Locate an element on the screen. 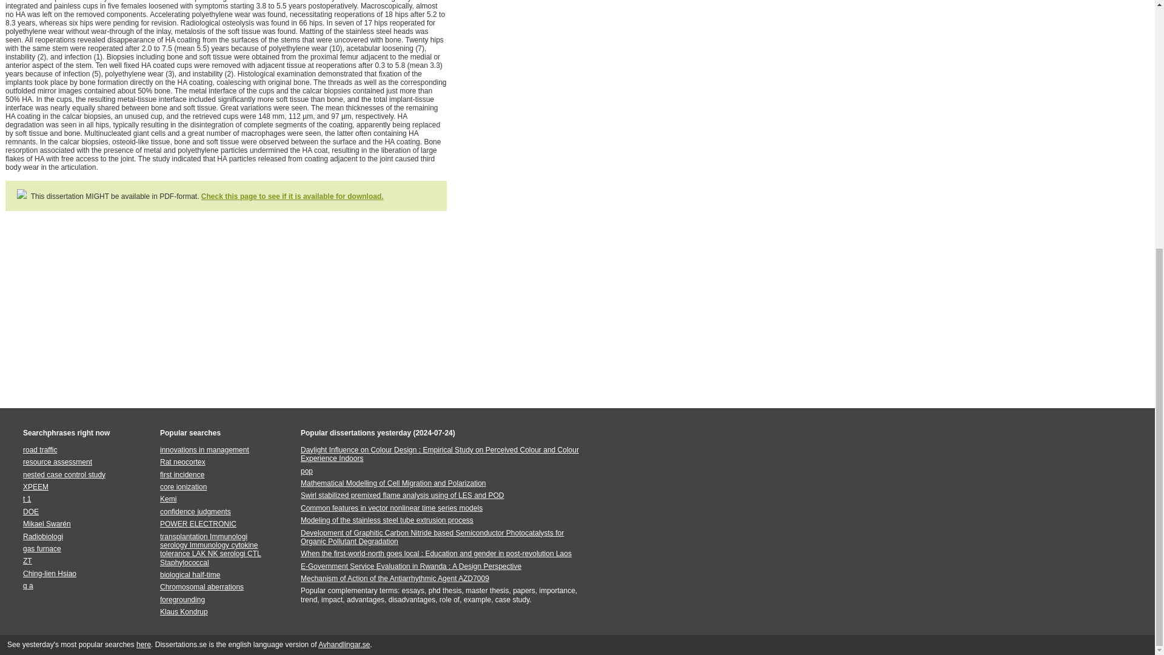 The width and height of the screenshot is (1164, 655). XPEEM is located at coordinates (36, 486).